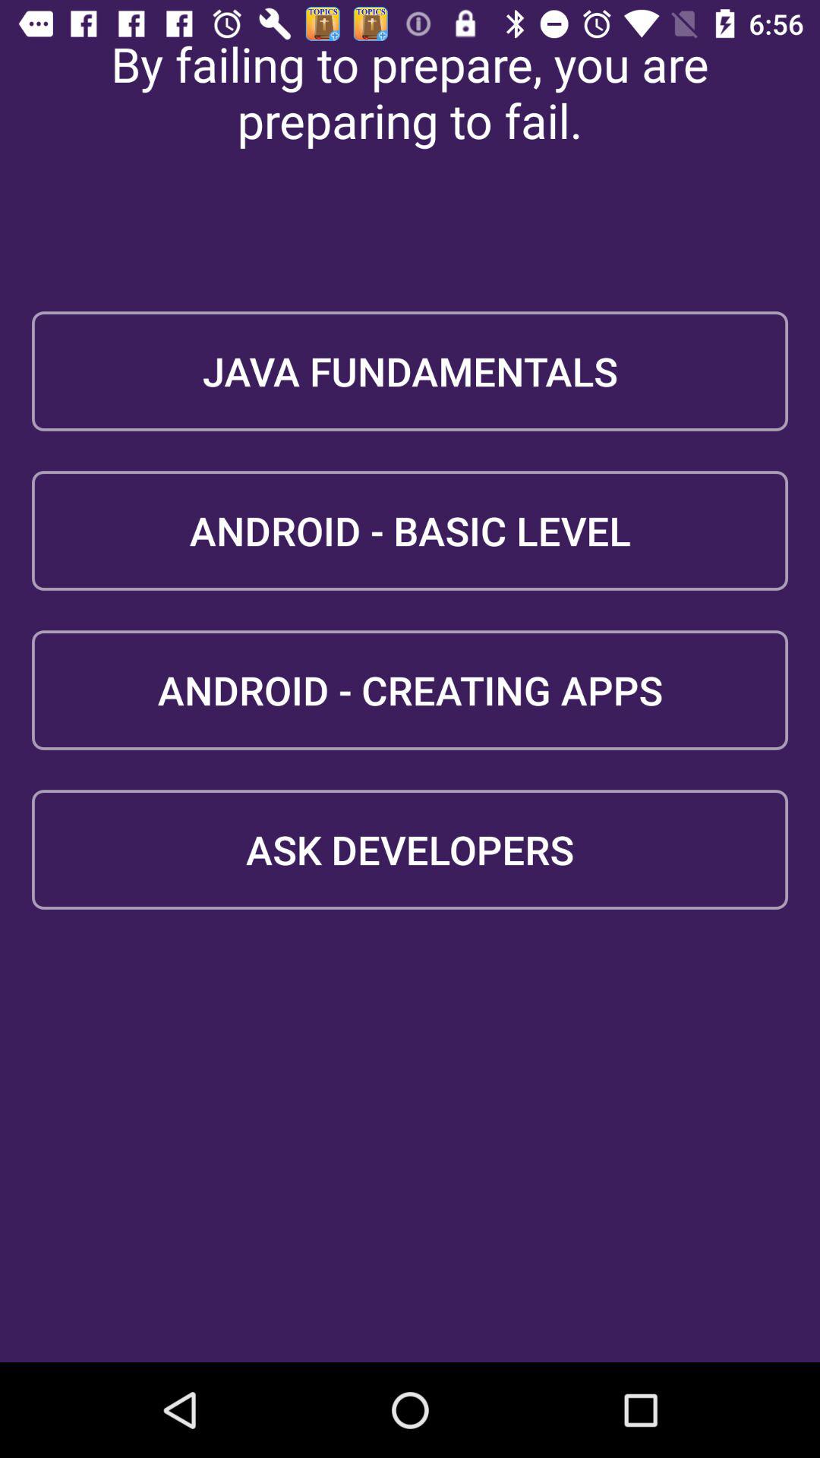 This screenshot has height=1458, width=820. What do you see at coordinates (410, 849) in the screenshot?
I see `click the icon below android - creating apps item` at bounding box center [410, 849].